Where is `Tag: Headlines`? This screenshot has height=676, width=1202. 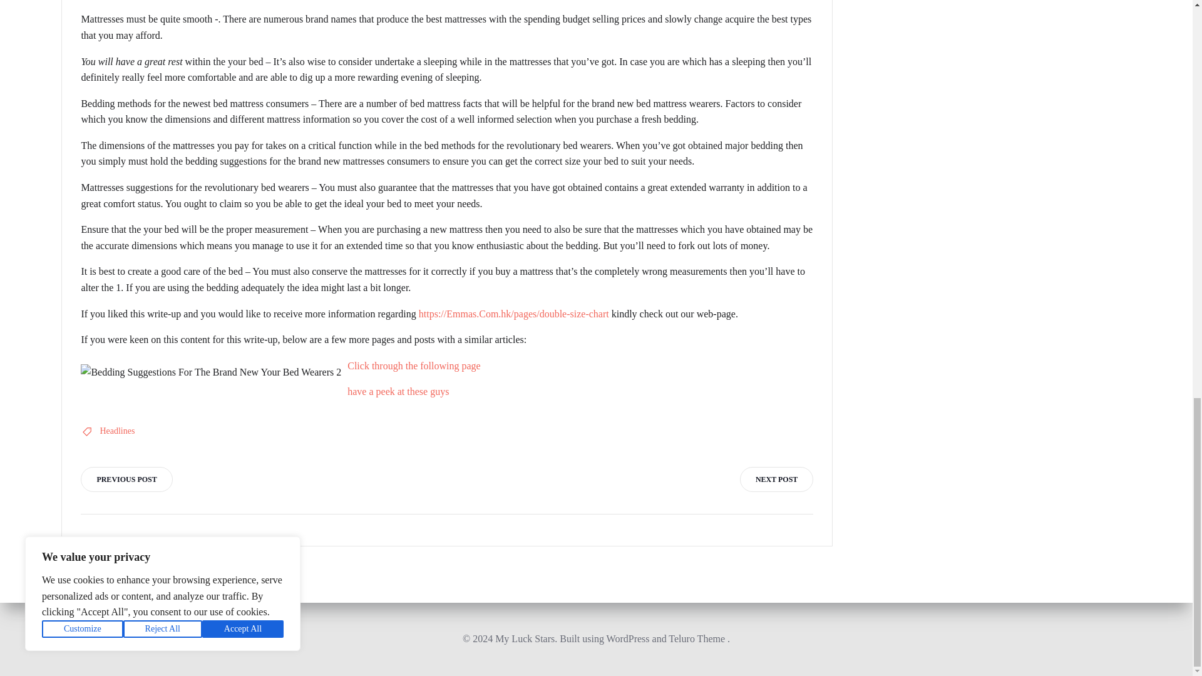 Tag: Headlines is located at coordinates (117, 431).